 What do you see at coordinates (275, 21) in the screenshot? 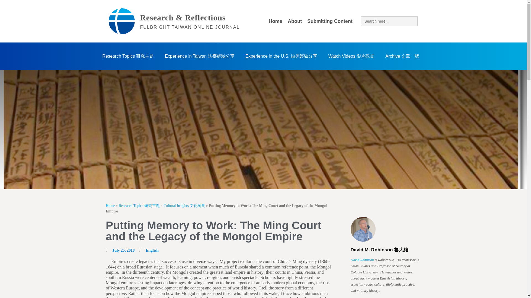
I see `Home` at bounding box center [275, 21].